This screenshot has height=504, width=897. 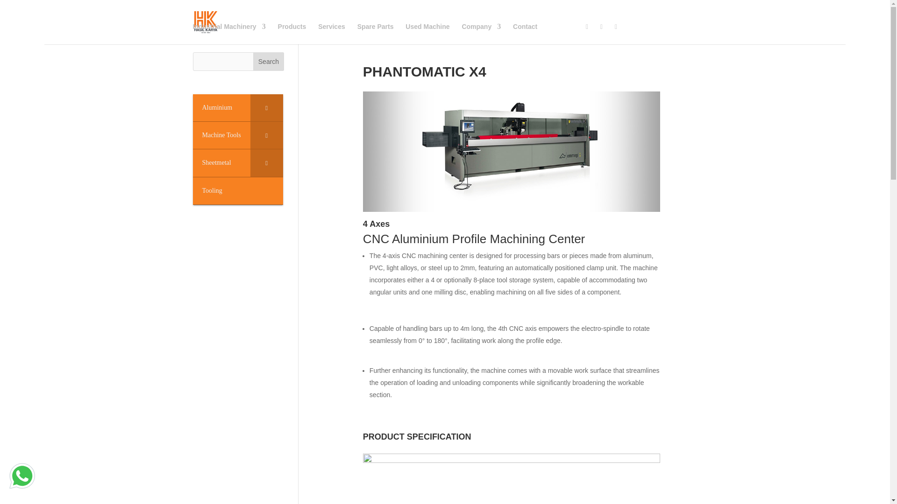 What do you see at coordinates (375, 33) in the screenshot?
I see `Spare Parts` at bounding box center [375, 33].